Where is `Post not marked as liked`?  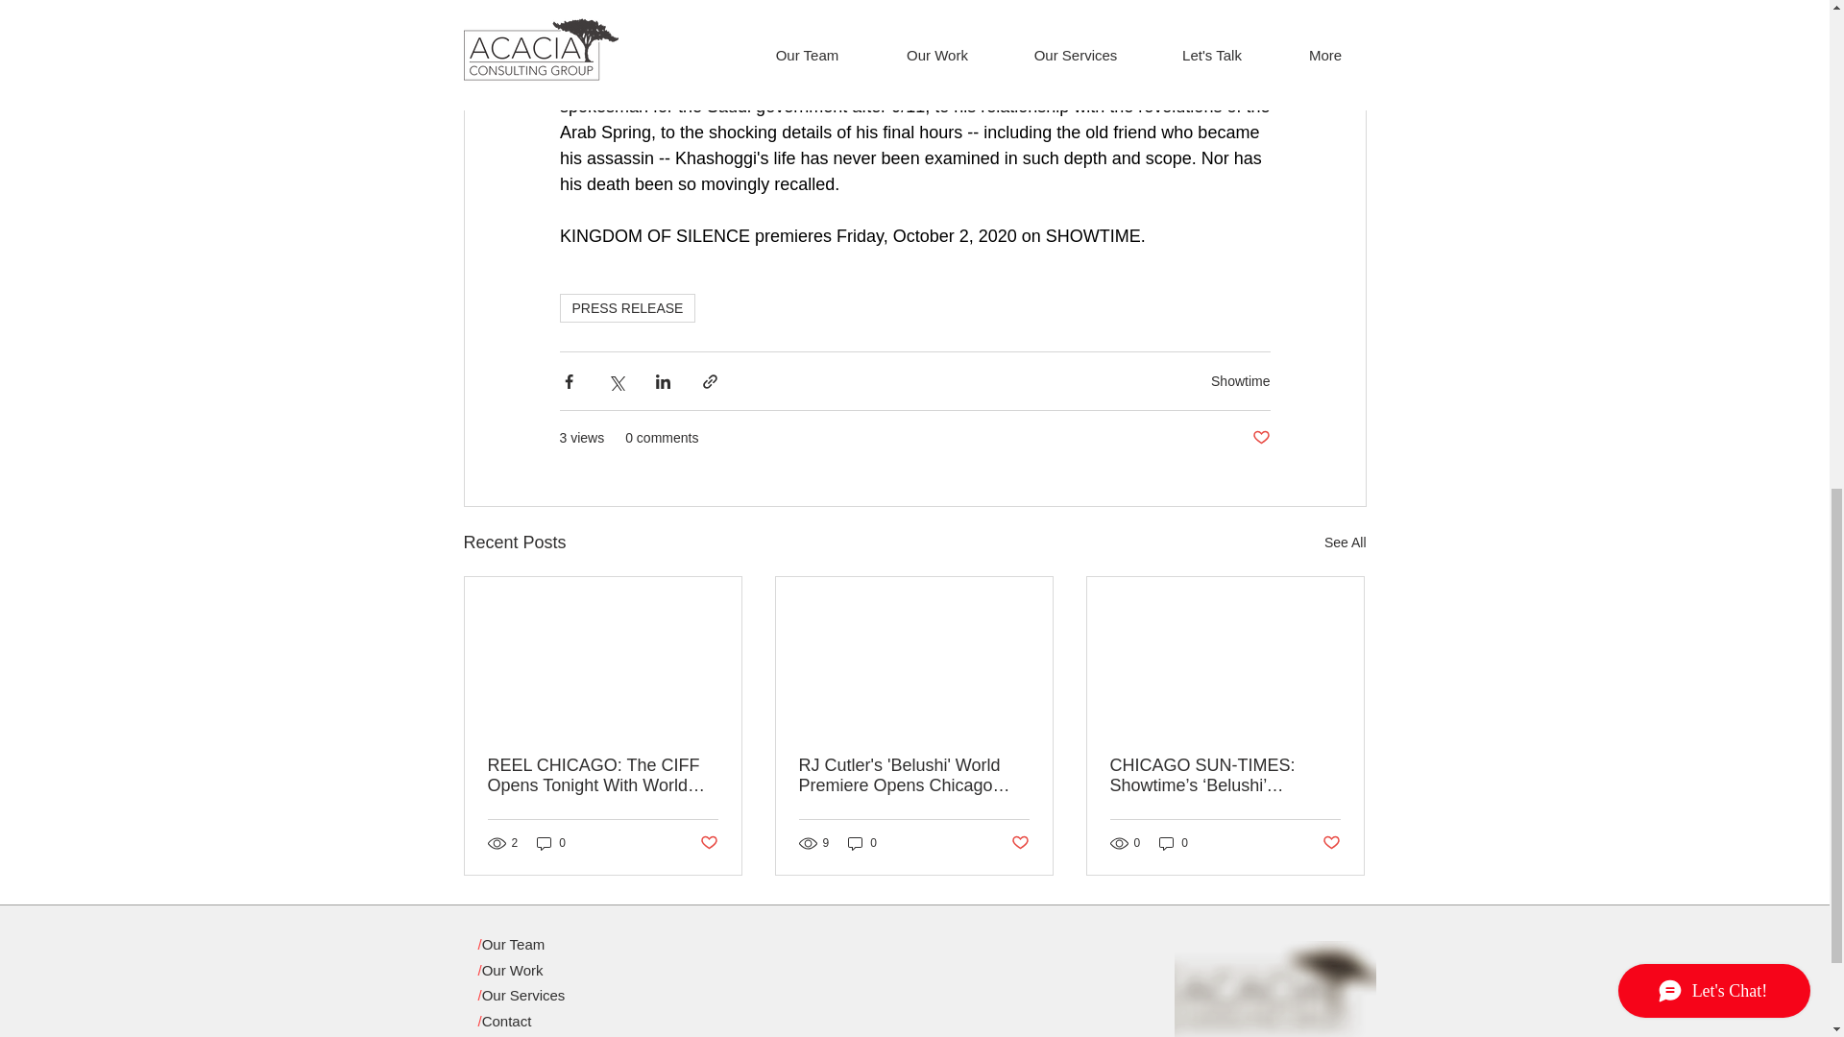
Post not marked as liked is located at coordinates (707, 843).